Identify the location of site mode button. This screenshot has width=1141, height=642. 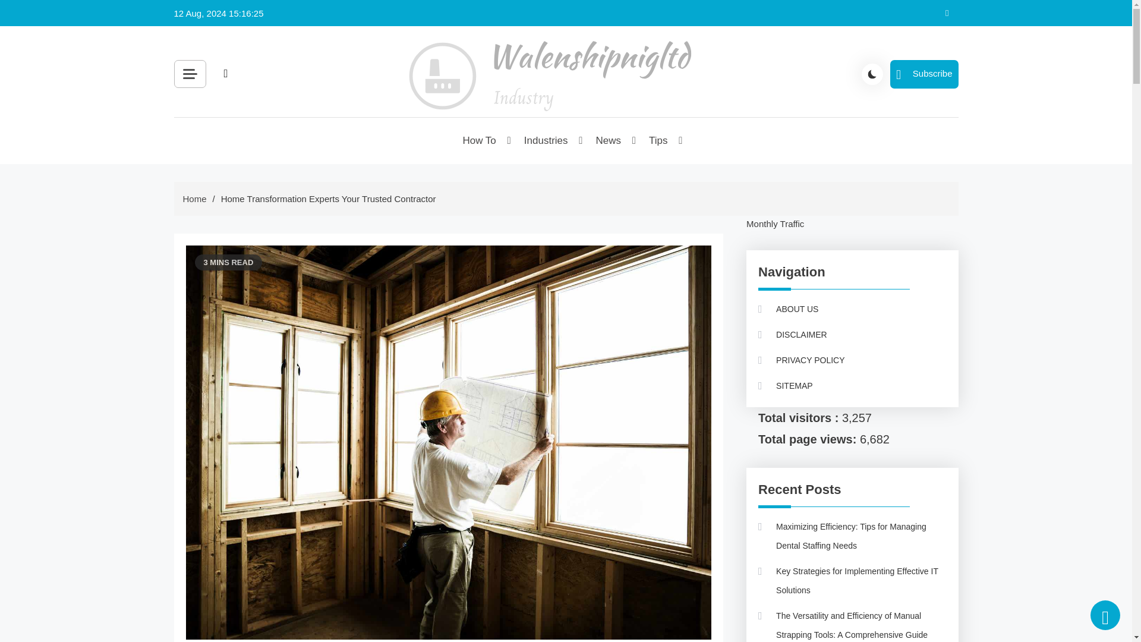
(872, 73).